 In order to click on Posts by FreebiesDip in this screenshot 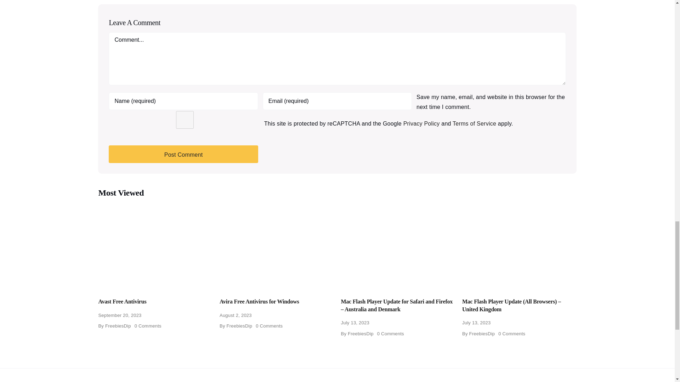, I will do `click(361, 334)`.